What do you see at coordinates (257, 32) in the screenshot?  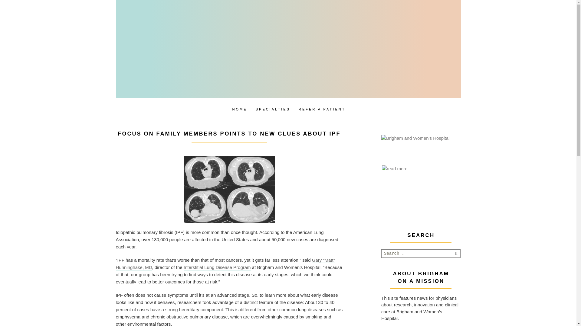 I see `Brigham On a Mission` at bounding box center [257, 32].